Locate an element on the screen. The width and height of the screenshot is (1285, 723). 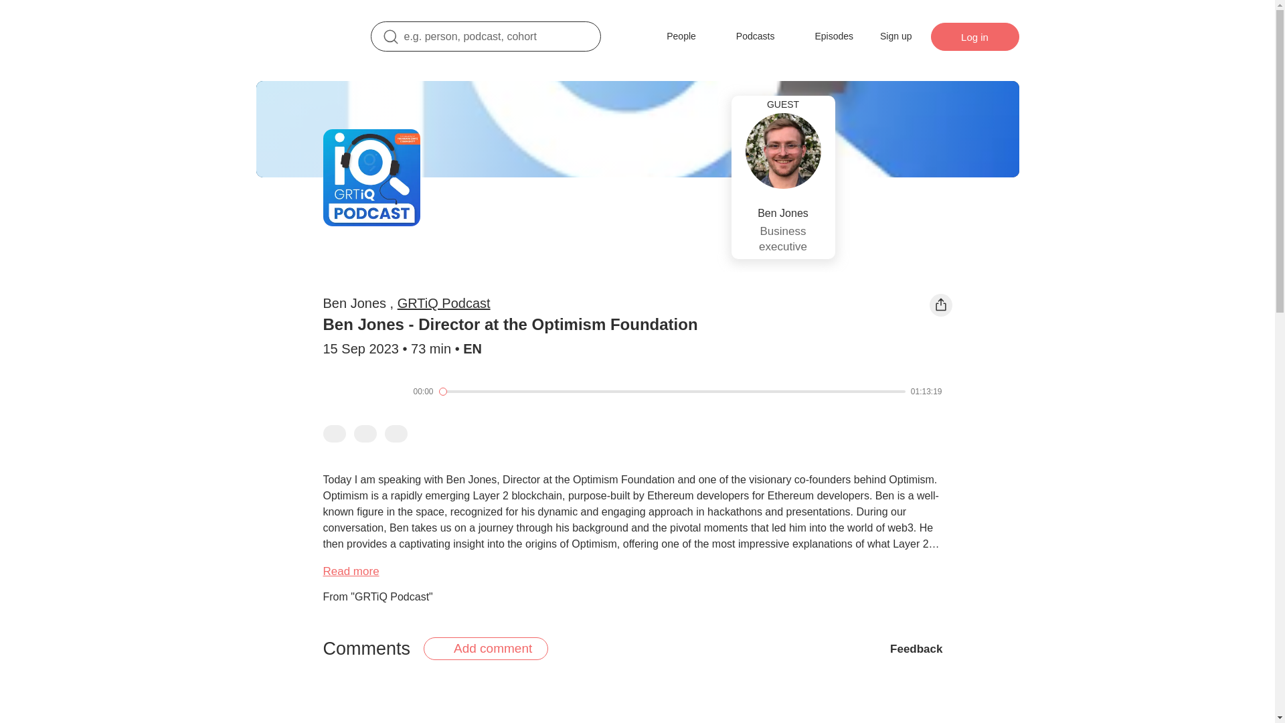
Podcasts is located at coordinates (746, 36).